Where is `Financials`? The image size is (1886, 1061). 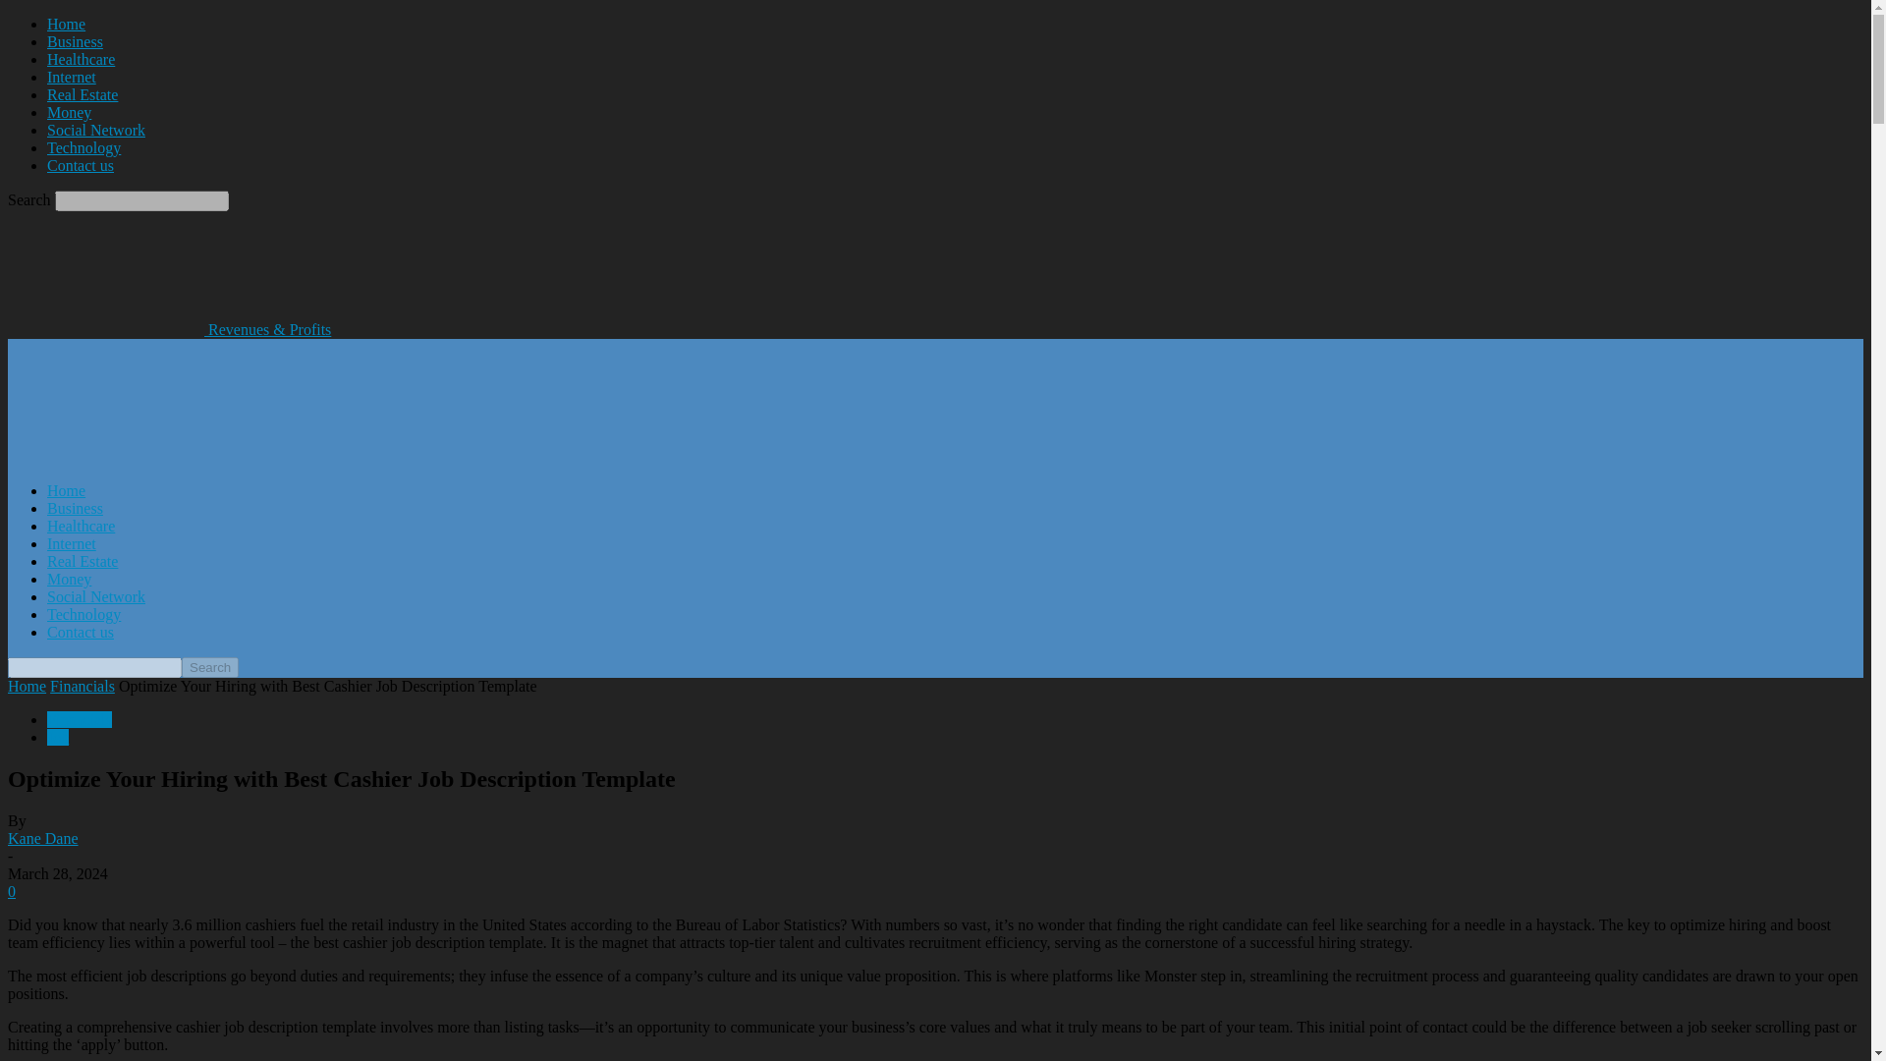
Financials is located at coordinates (79, 719).